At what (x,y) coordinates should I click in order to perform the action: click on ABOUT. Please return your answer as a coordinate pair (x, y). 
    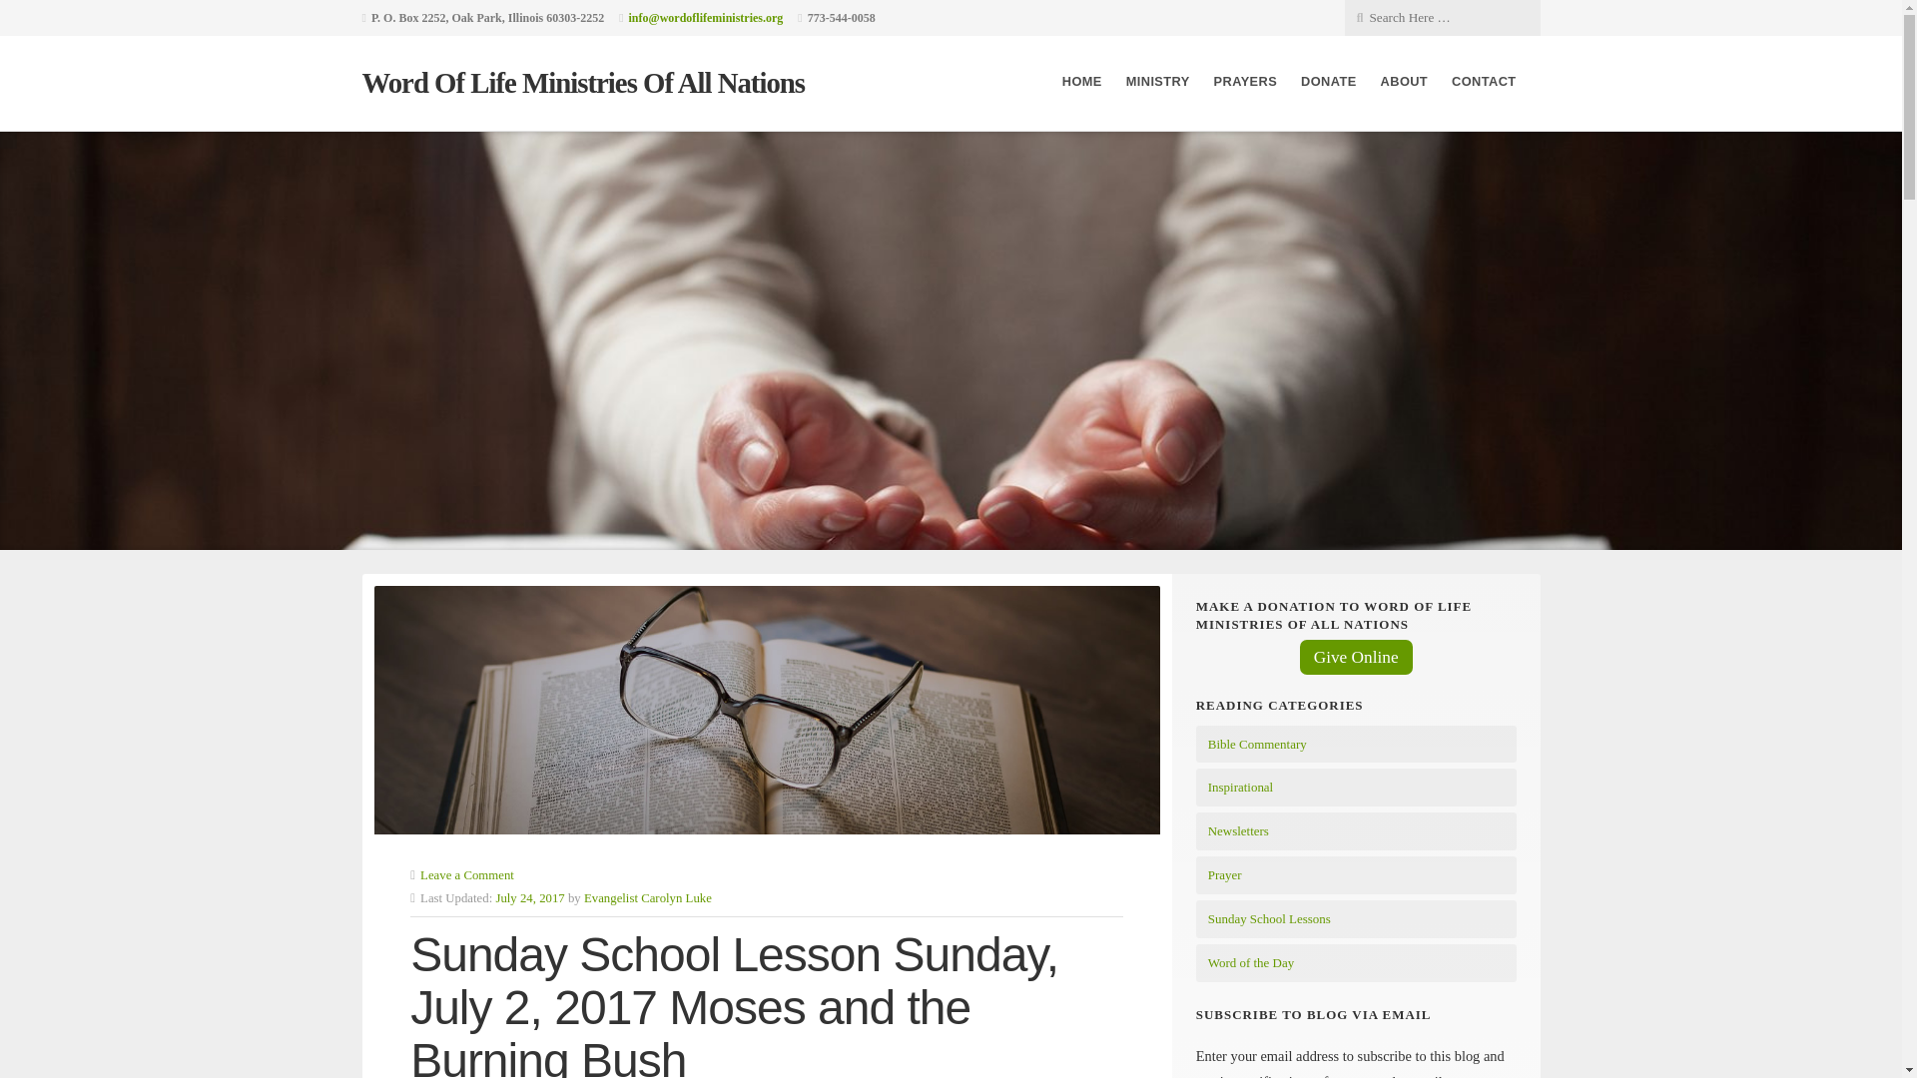
    Looking at the image, I should click on (1404, 82).